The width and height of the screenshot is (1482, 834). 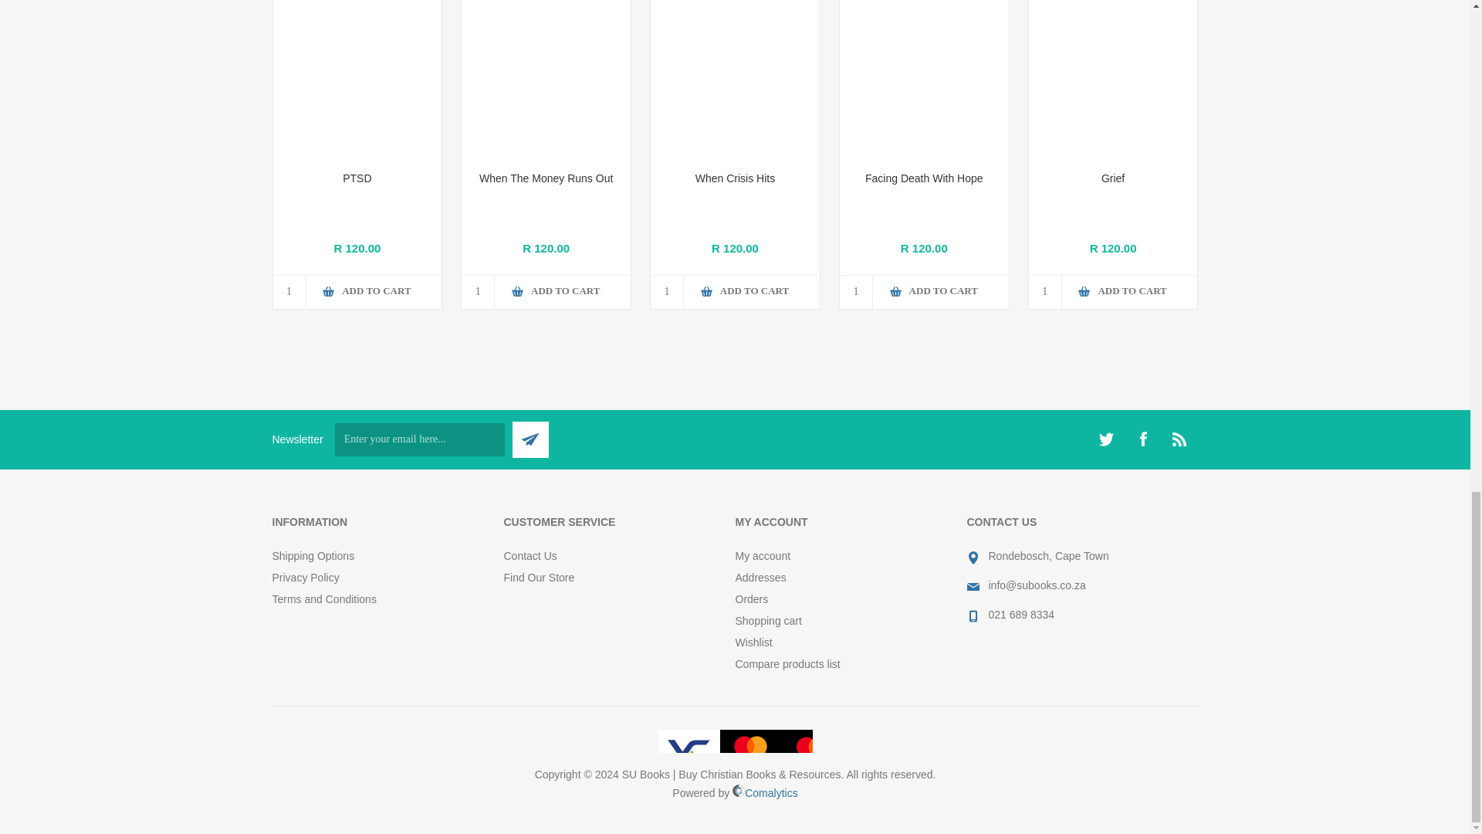 I want to click on 1, so click(x=478, y=292).